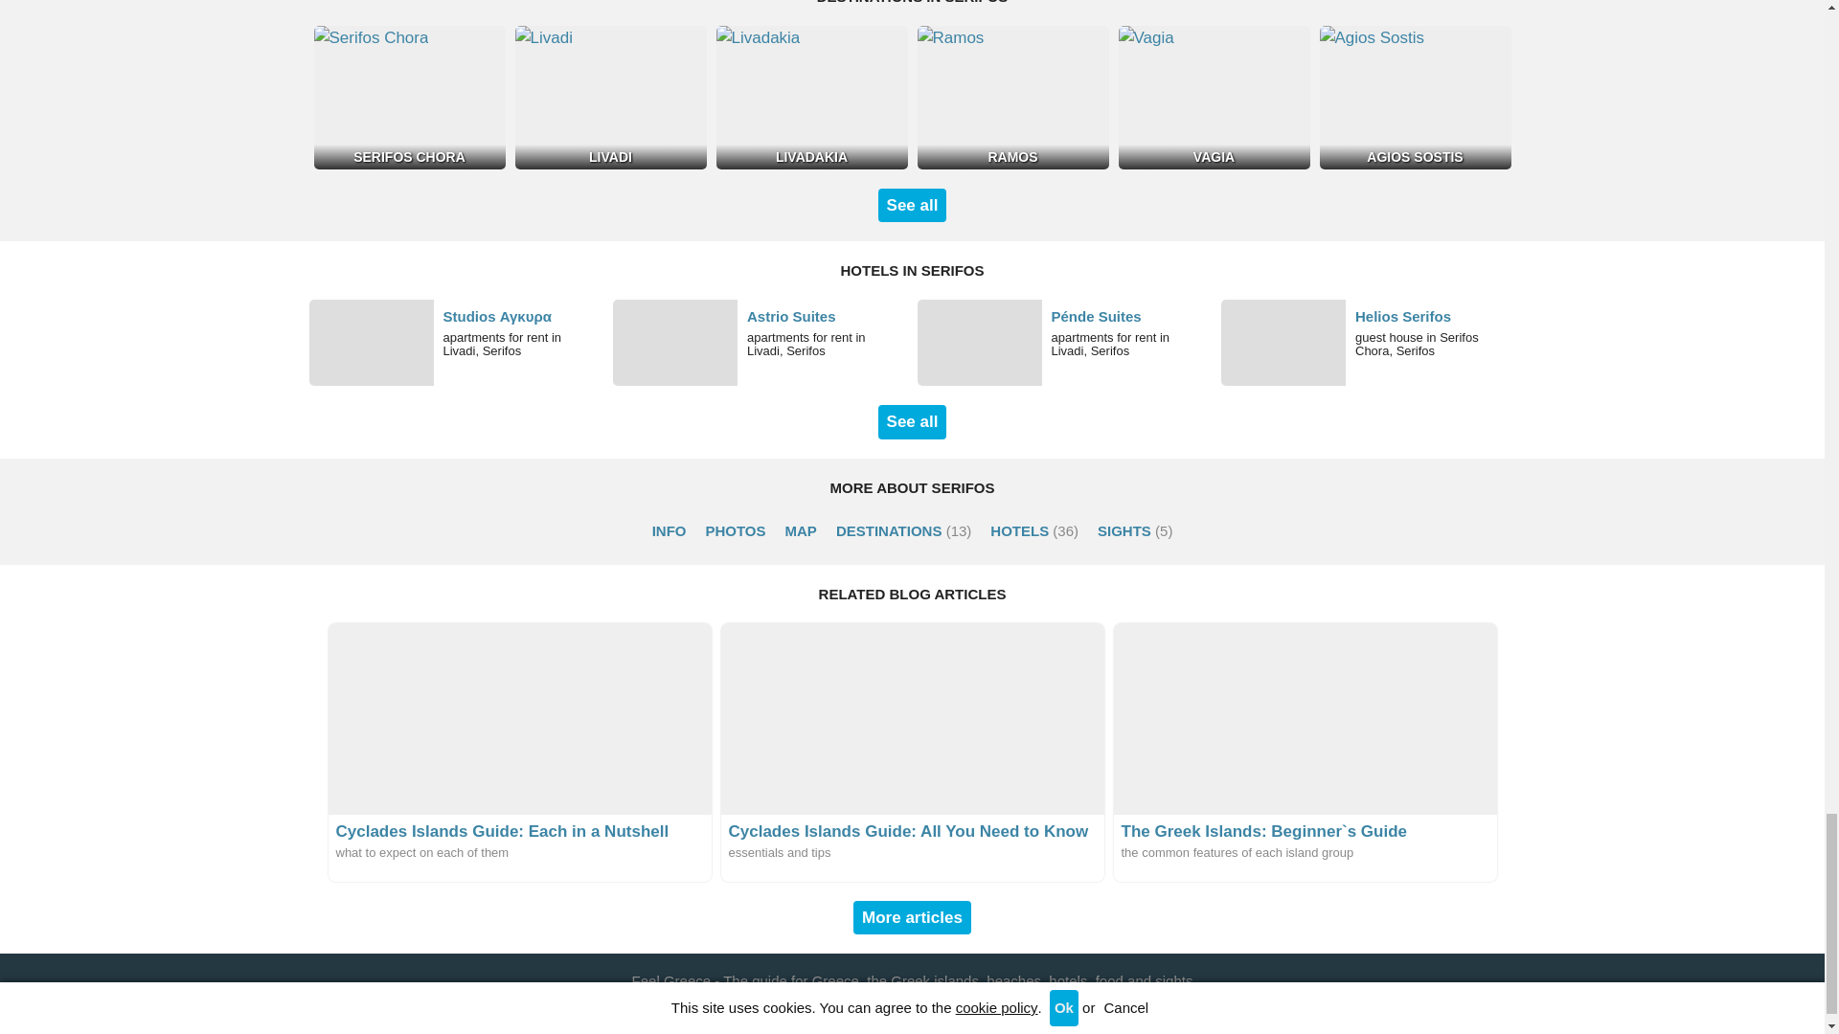  What do you see at coordinates (761, 343) in the screenshot?
I see `apartments for rent in Livadi` at bounding box center [761, 343].